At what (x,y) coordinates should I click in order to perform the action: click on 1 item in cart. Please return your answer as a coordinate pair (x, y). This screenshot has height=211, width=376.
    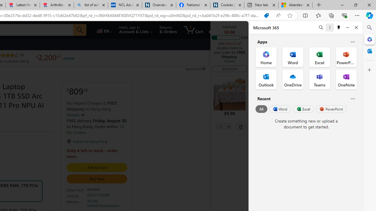
    Looking at the image, I should click on (193, 30).